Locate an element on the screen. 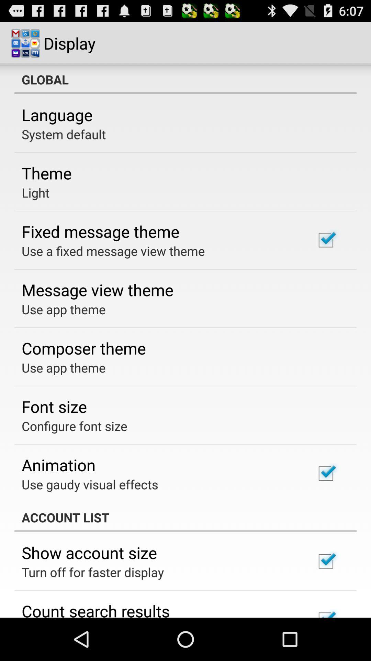  select the app above turn off for app is located at coordinates (89, 553).